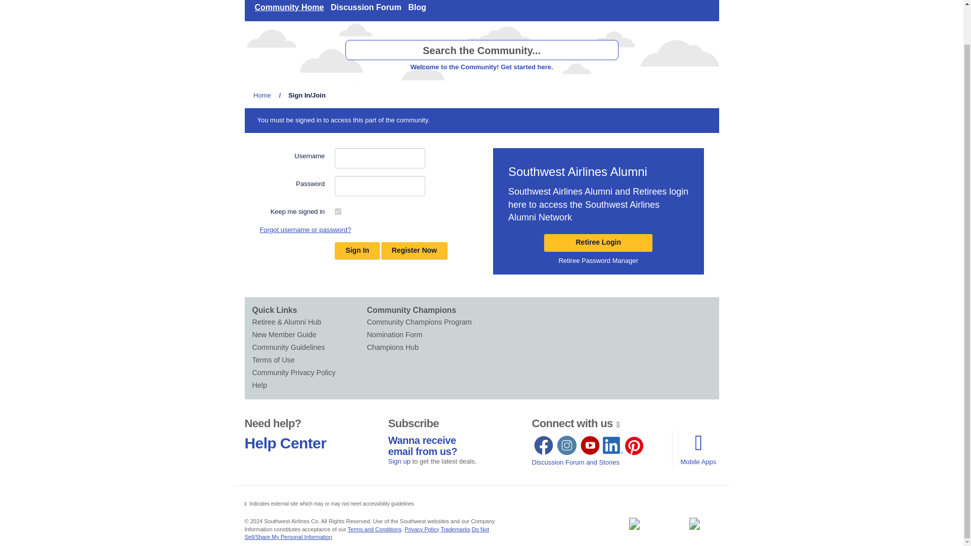  What do you see at coordinates (415, 251) in the screenshot?
I see `Register Now` at bounding box center [415, 251].